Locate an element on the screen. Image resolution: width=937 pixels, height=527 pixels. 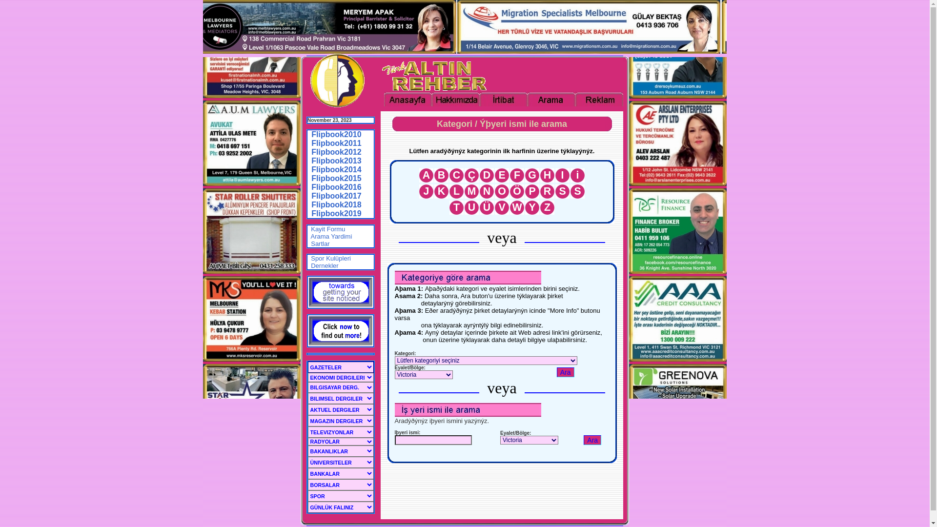
Y is located at coordinates (532, 209).